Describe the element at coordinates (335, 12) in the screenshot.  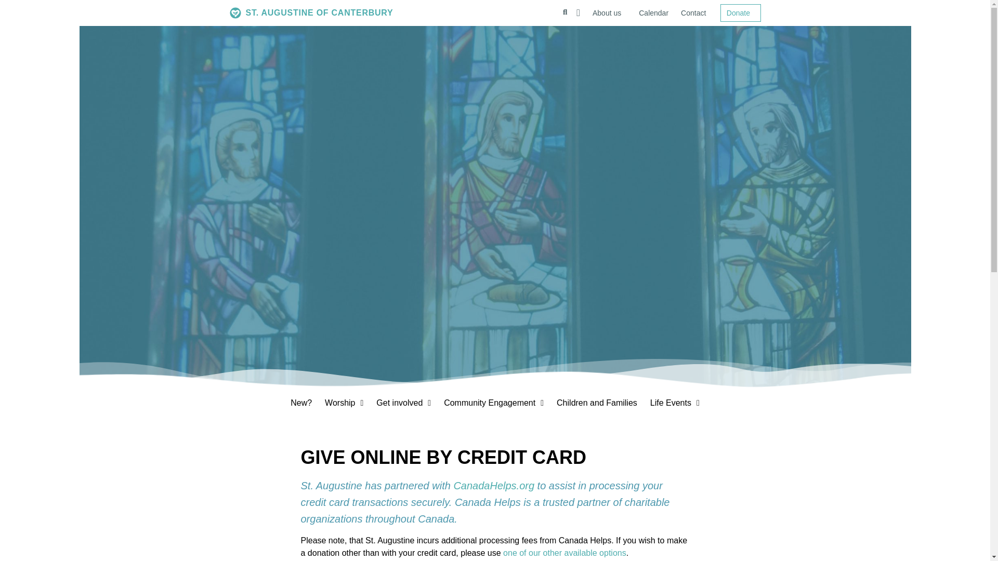
I see `ST. AUGUSTINE OF CANTERBURY` at that location.